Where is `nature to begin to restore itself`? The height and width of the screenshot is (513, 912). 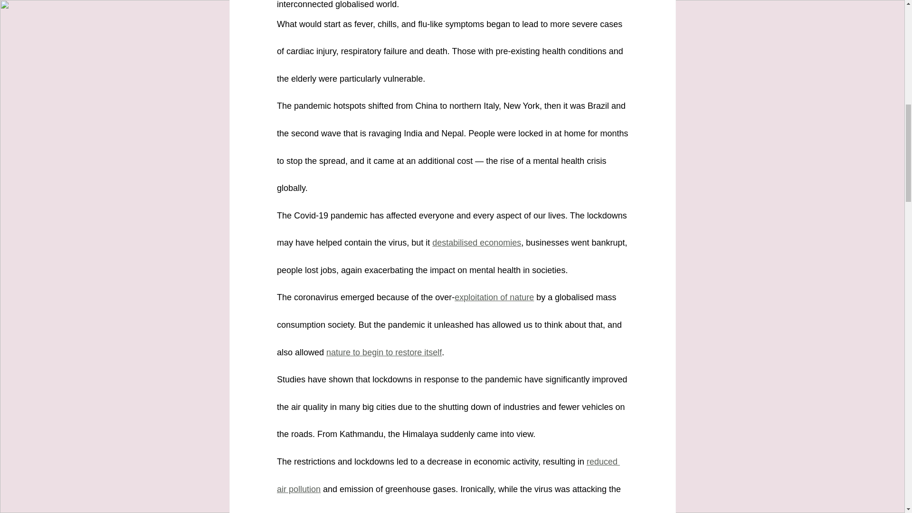
nature to begin to restore itself is located at coordinates (384, 352).